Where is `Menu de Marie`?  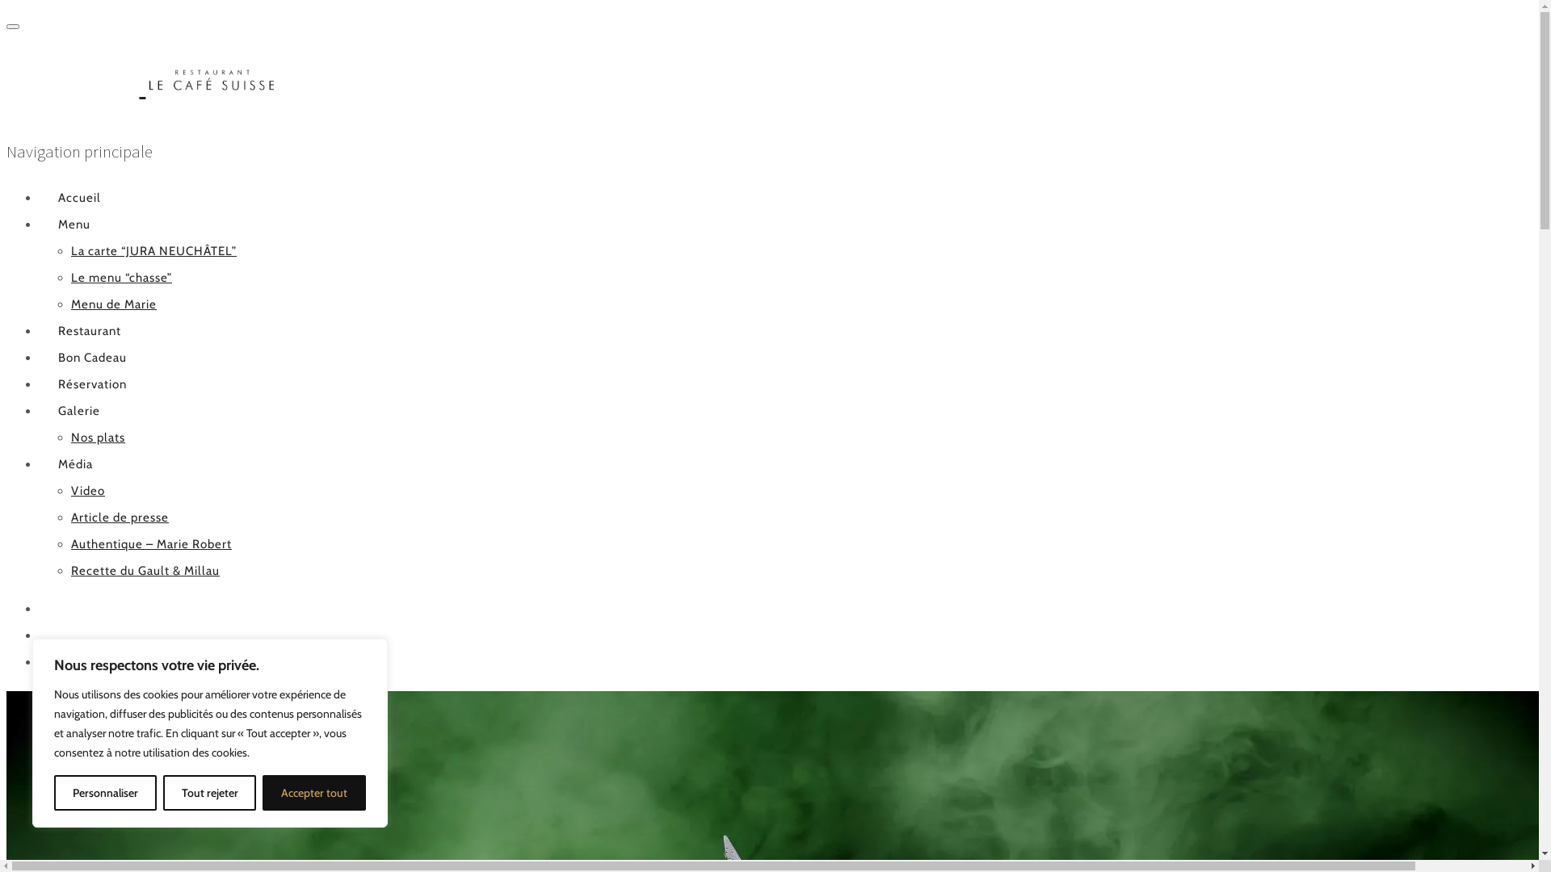 Menu de Marie is located at coordinates (114, 304).